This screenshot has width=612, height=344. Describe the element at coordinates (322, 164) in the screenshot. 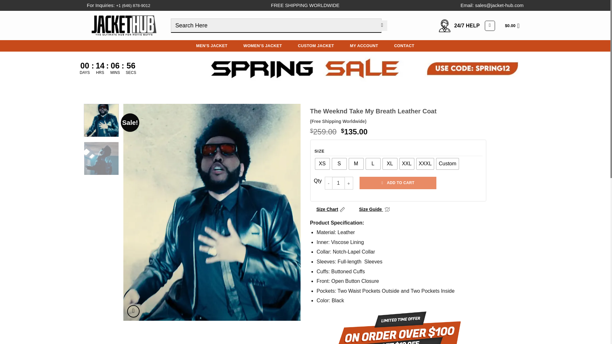

I see `XS` at that location.